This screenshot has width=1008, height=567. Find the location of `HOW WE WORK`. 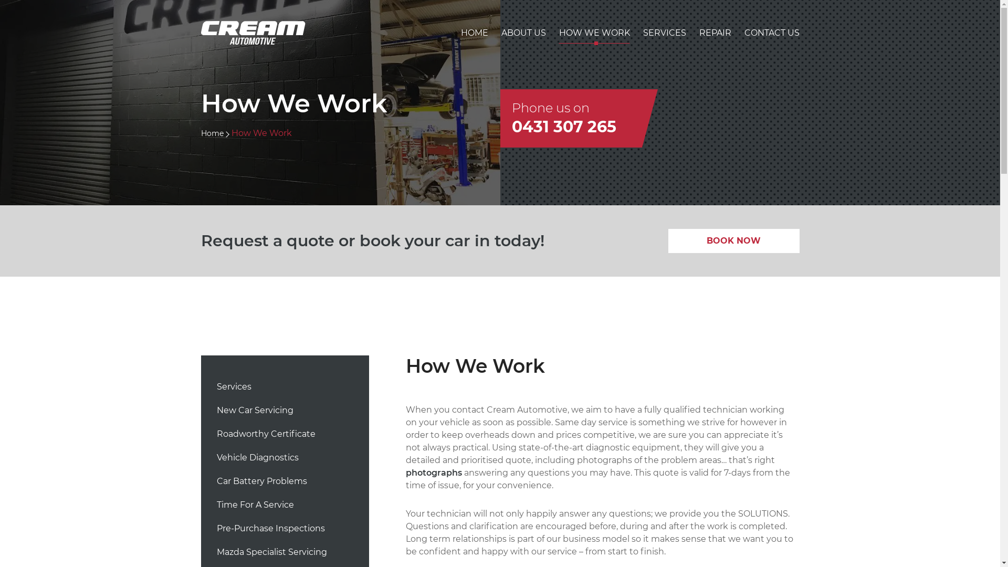

HOW WE WORK is located at coordinates (594, 37).